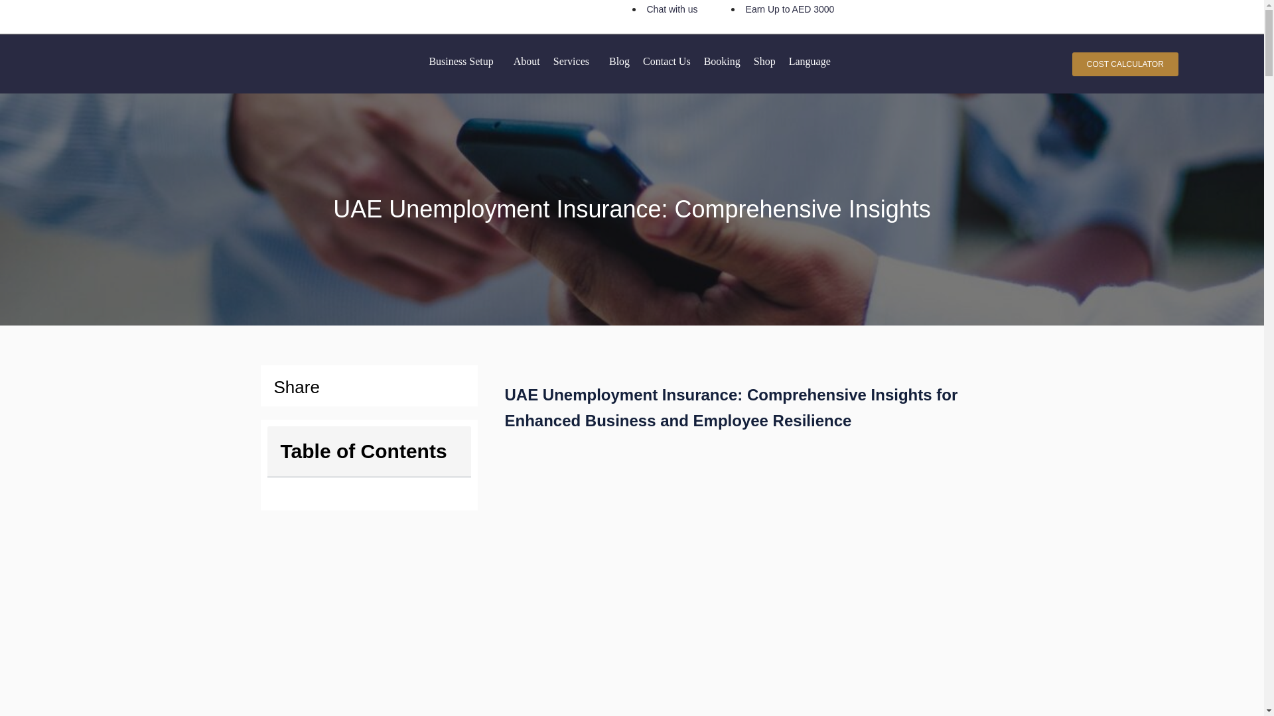  I want to click on Chat with us, so click(672, 9).